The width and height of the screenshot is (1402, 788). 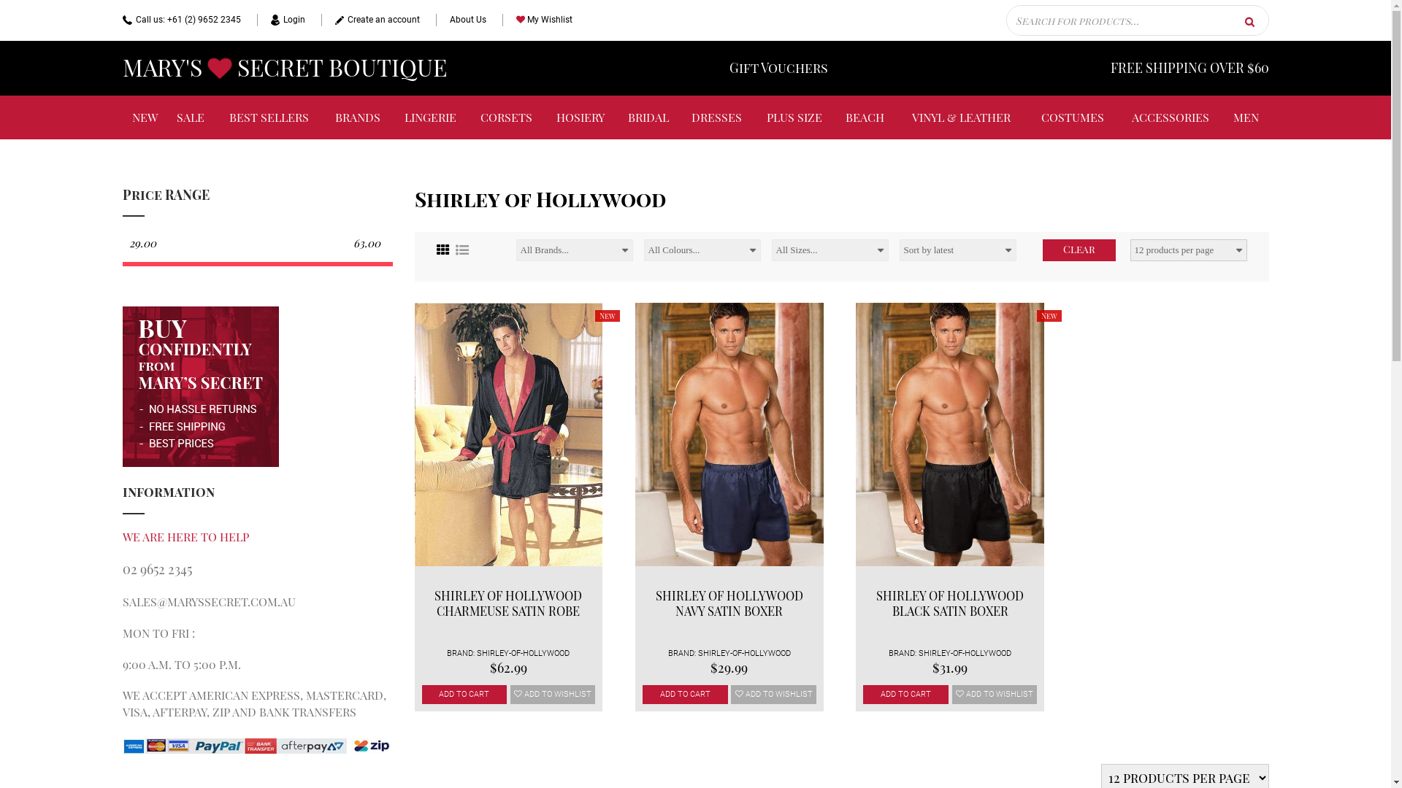 What do you see at coordinates (729, 603) in the screenshot?
I see `SHIRLEY OF HOLLYWOOD NAVY SATIN BOXER` at bounding box center [729, 603].